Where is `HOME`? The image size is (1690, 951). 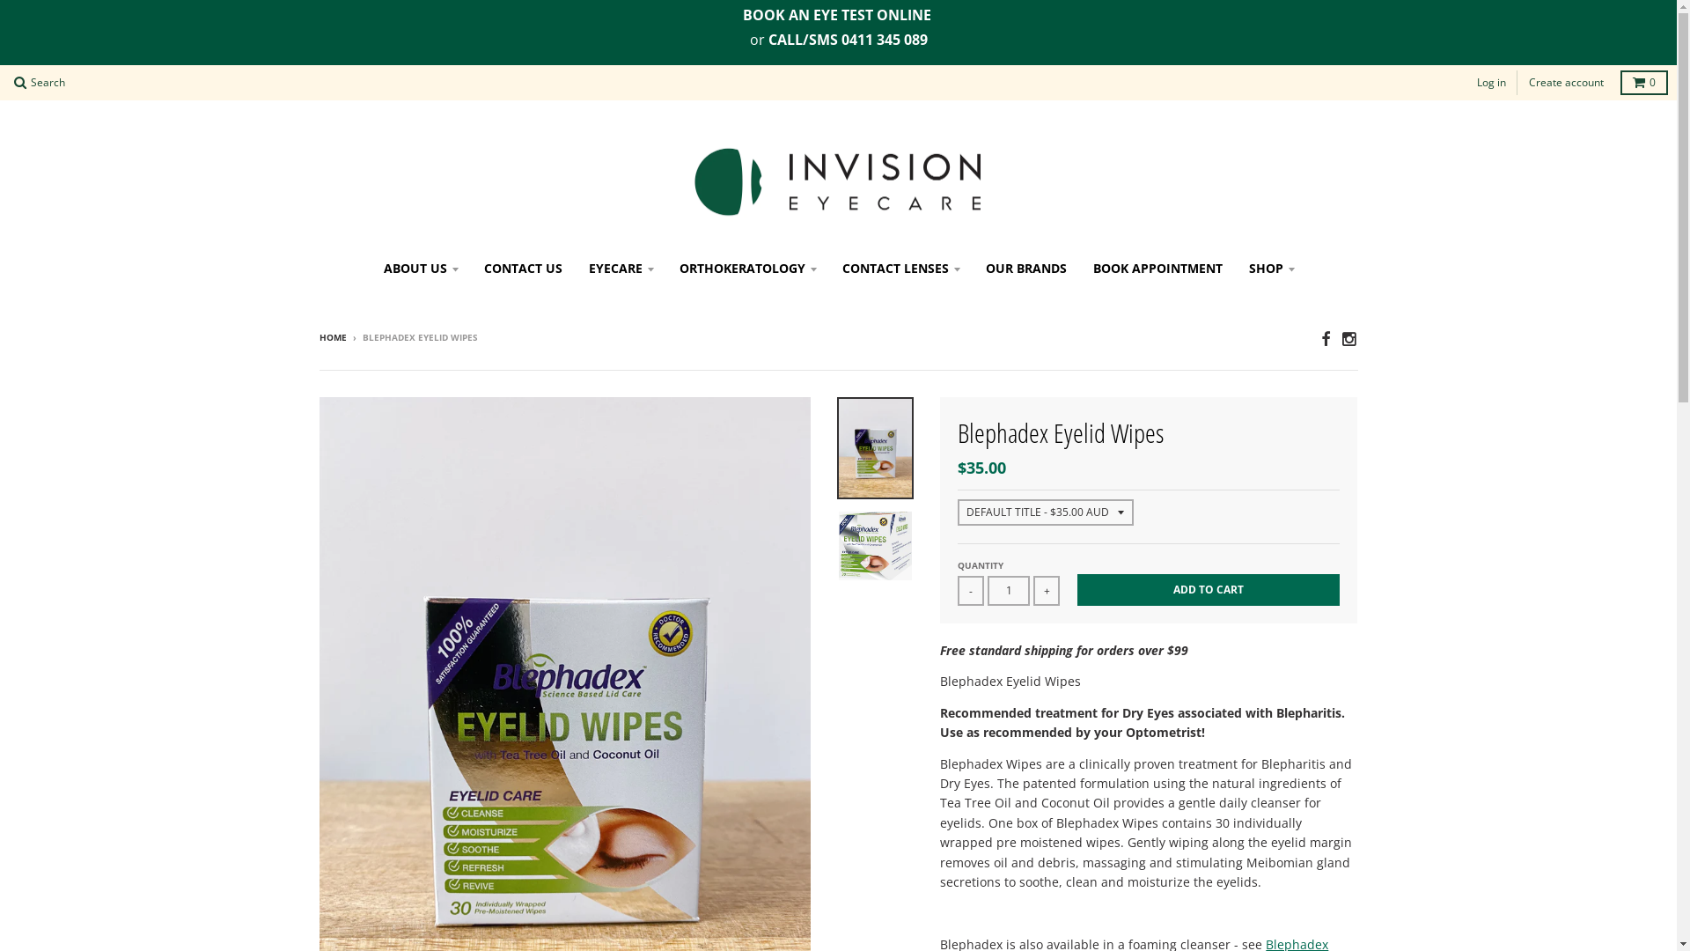 HOME is located at coordinates (333, 337).